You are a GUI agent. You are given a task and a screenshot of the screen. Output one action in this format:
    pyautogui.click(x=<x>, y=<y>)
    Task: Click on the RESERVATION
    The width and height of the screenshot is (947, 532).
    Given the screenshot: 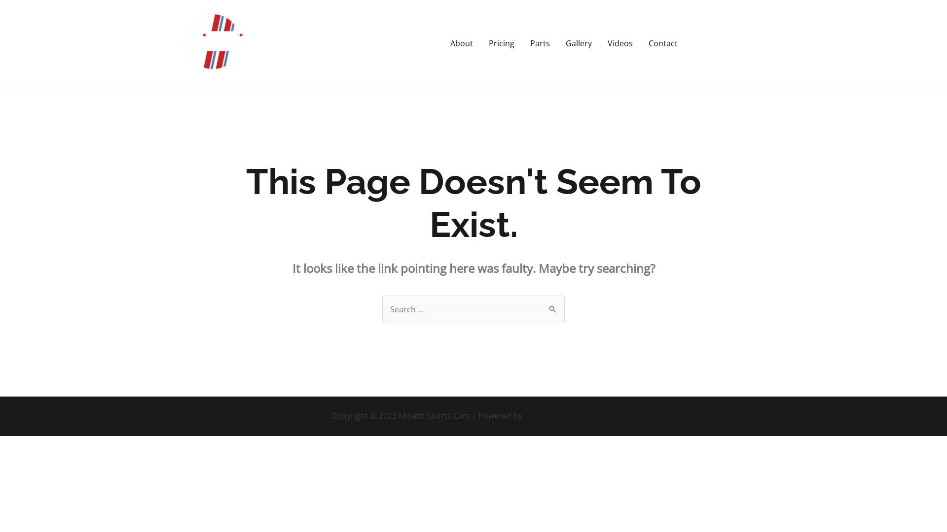 What is the action you would take?
    pyautogui.click(x=732, y=43)
    